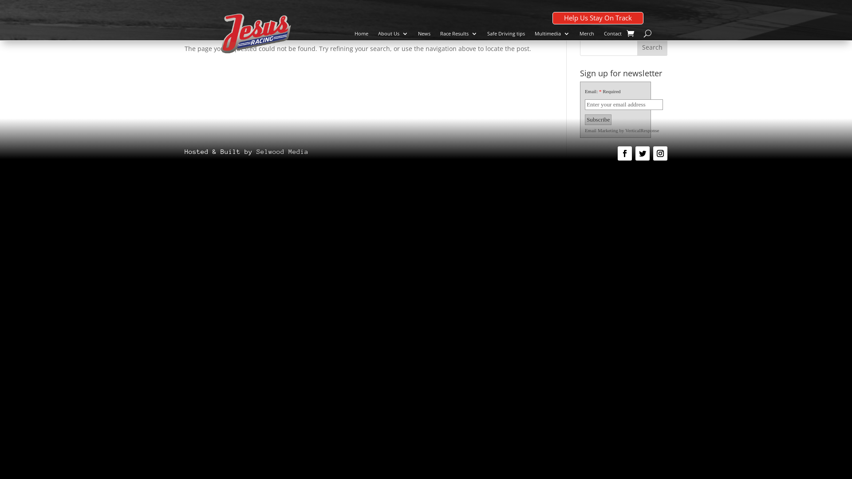  What do you see at coordinates (598, 18) in the screenshot?
I see `Help Us Stay On Track` at bounding box center [598, 18].